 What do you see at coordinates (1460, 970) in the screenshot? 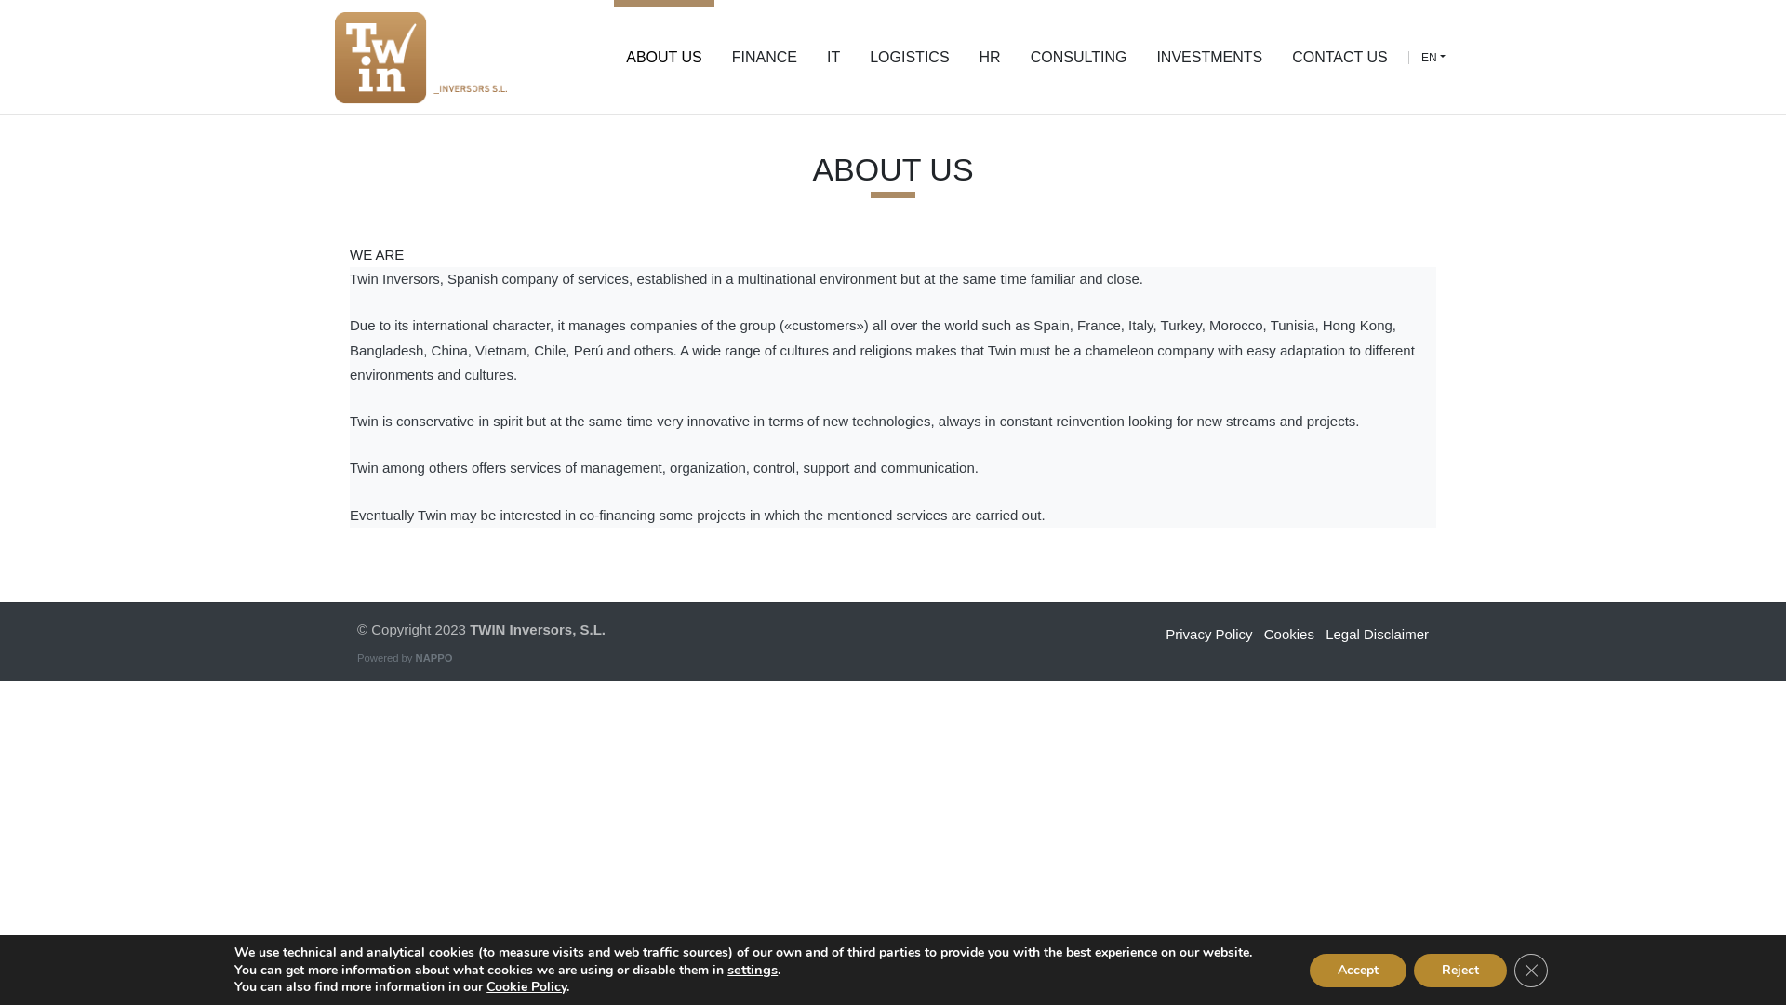
I see `Reject` at bounding box center [1460, 970].